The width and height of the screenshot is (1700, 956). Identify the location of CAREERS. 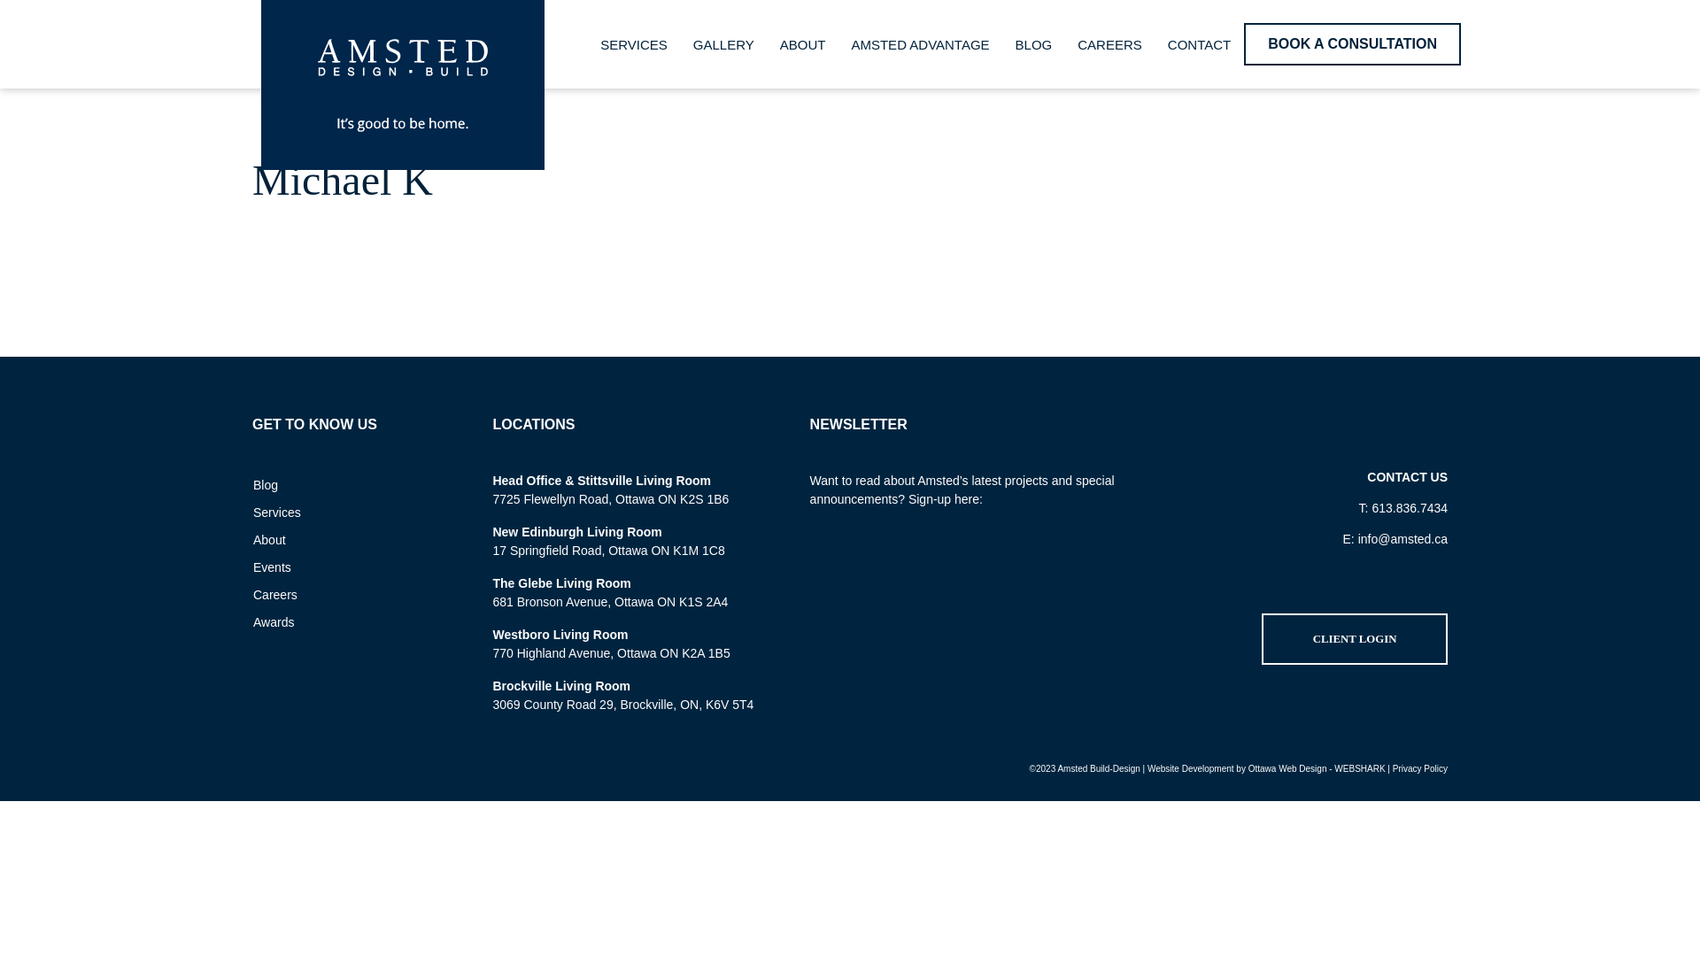
(1110, 44).